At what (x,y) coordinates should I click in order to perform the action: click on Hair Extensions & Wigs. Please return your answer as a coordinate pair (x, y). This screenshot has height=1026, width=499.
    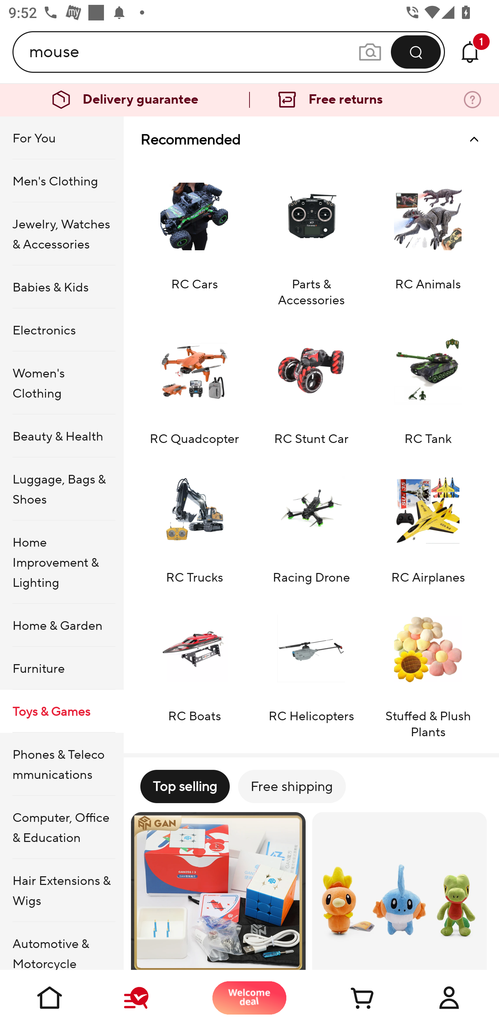
    Looking at the image, I should click on (62, 890).